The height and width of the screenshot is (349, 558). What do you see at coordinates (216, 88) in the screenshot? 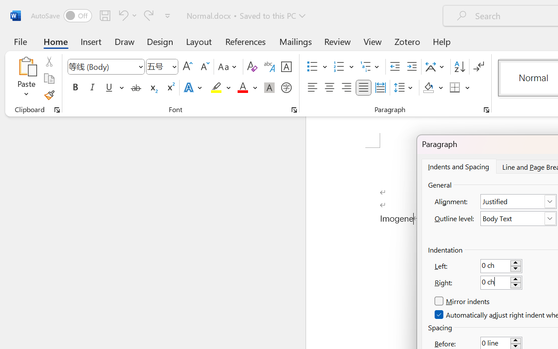
I see `Text Highlight Color Yellow` at bounding box center [216, 88].